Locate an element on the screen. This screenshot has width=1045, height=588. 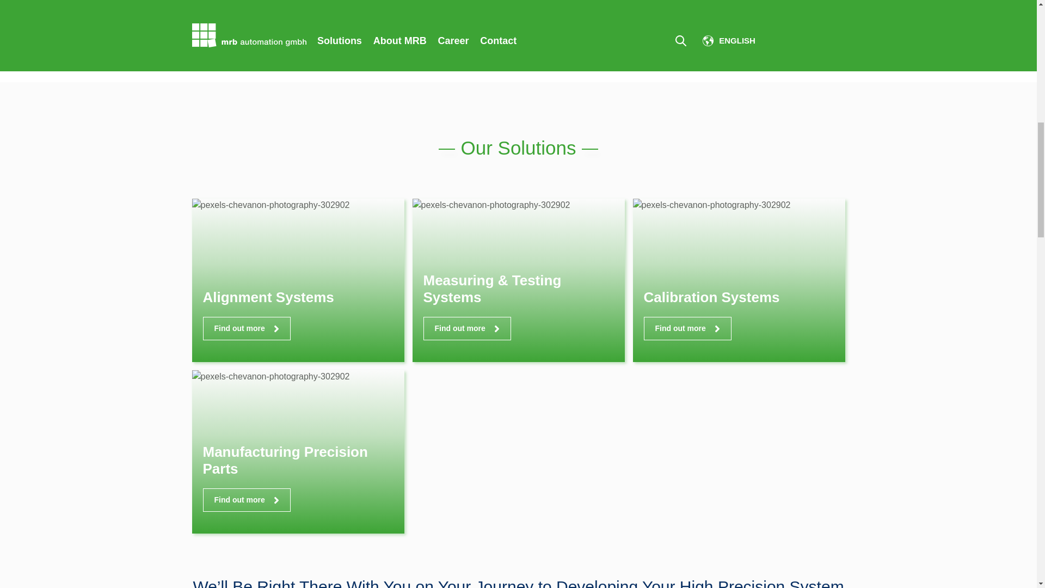
Find out more is located at coordinates (246, 500).